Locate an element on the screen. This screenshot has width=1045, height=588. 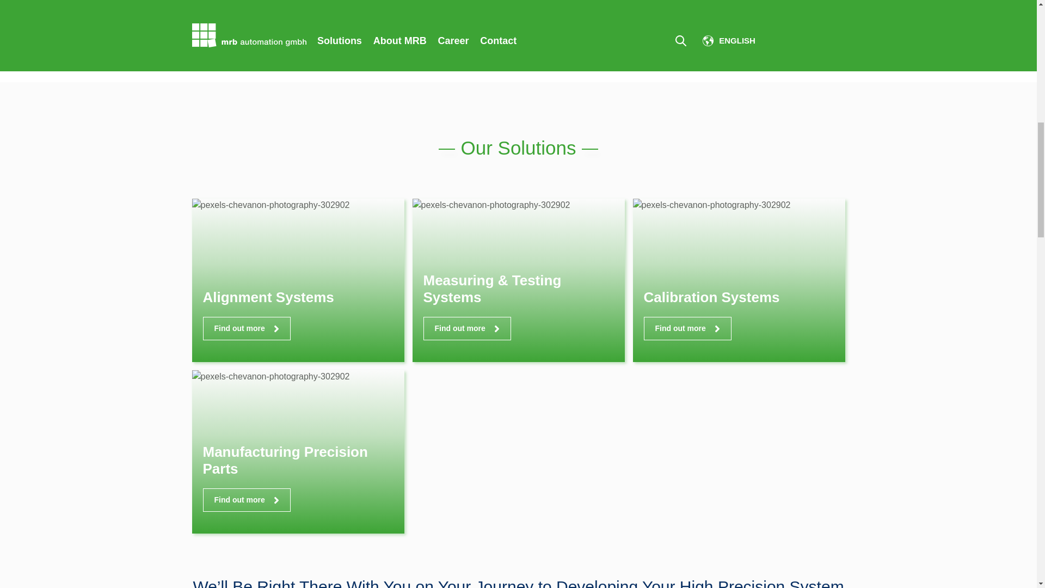
Find out more is located at coordinates (246, 500).